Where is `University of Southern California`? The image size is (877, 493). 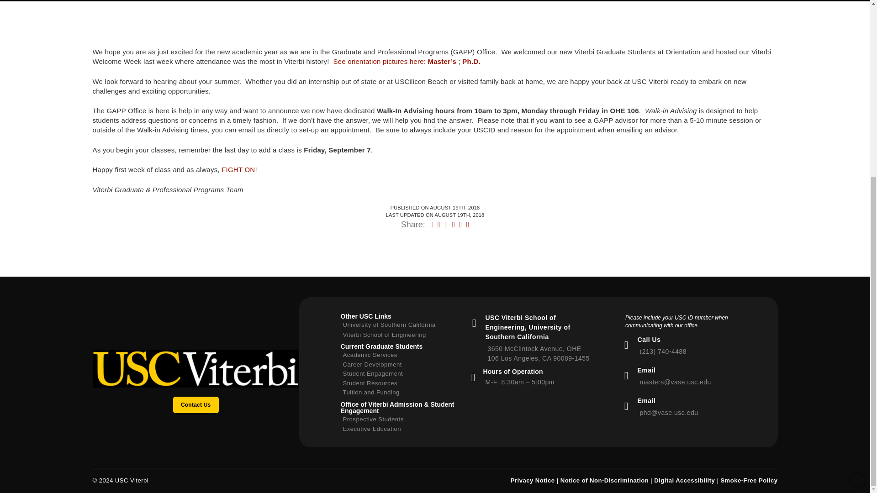
University of Southern California is located at coordinates (398, 326).